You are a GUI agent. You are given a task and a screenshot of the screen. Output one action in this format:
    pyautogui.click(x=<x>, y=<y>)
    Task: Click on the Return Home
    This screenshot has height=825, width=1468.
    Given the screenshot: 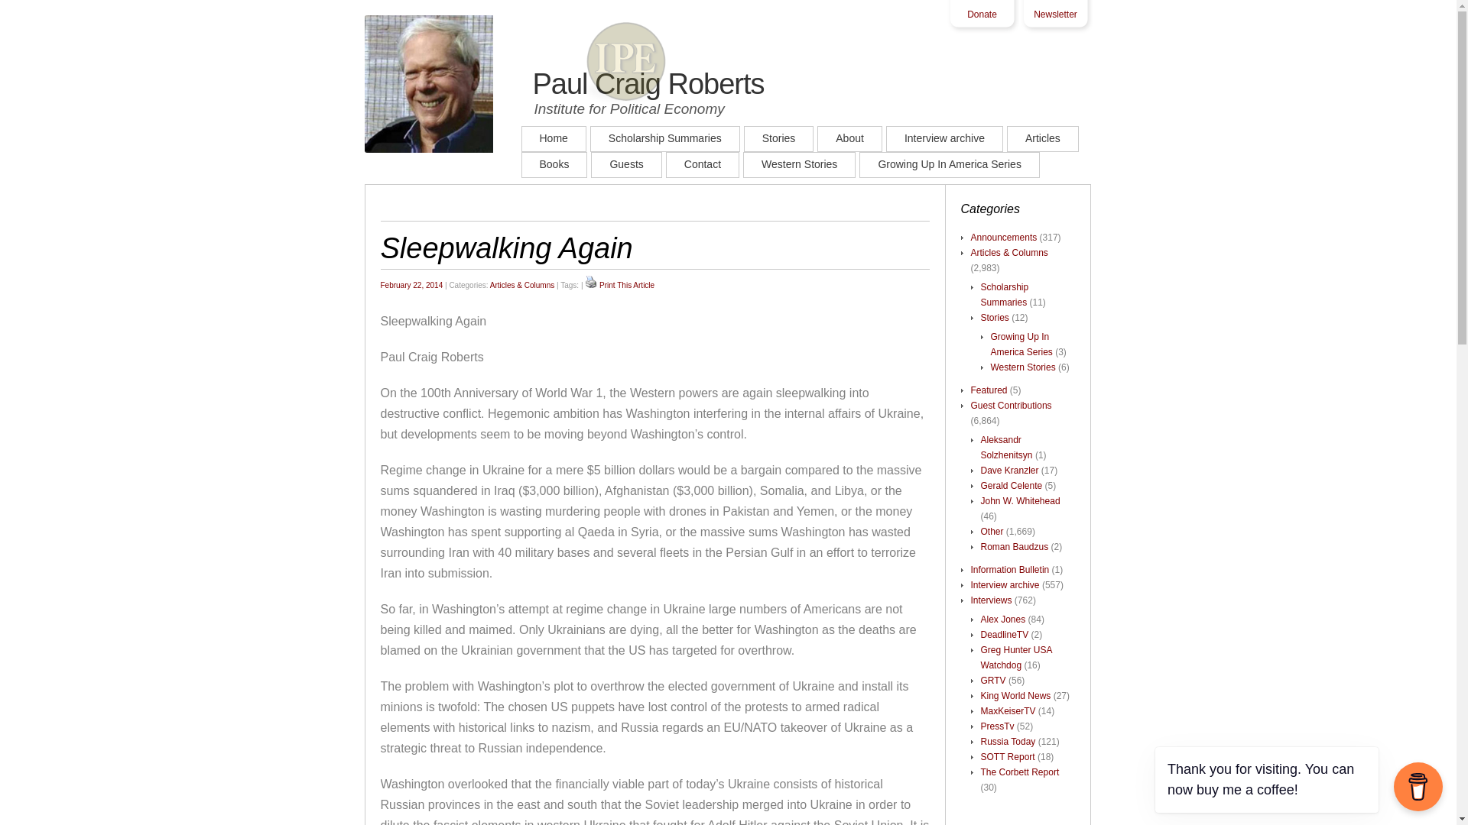 What is the action you would take?
    pyautogui.click(x=553, y=140)
    